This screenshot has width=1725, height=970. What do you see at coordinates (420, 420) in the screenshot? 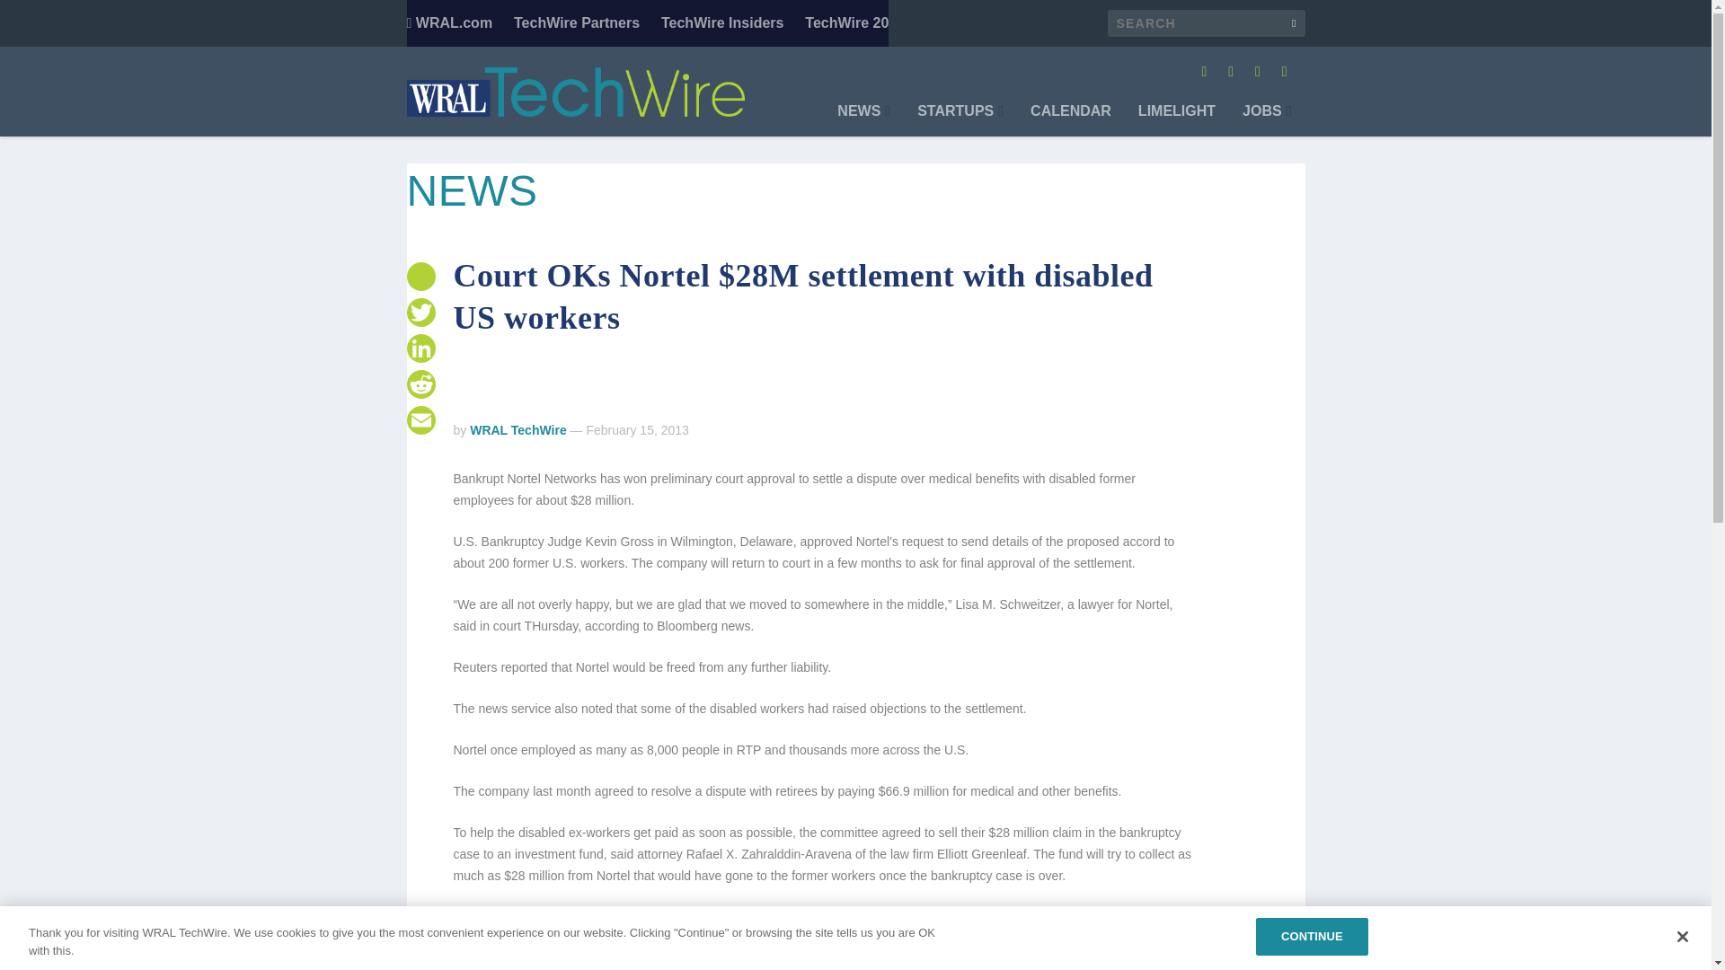
I see `Email` at bounding box center [420, 420].